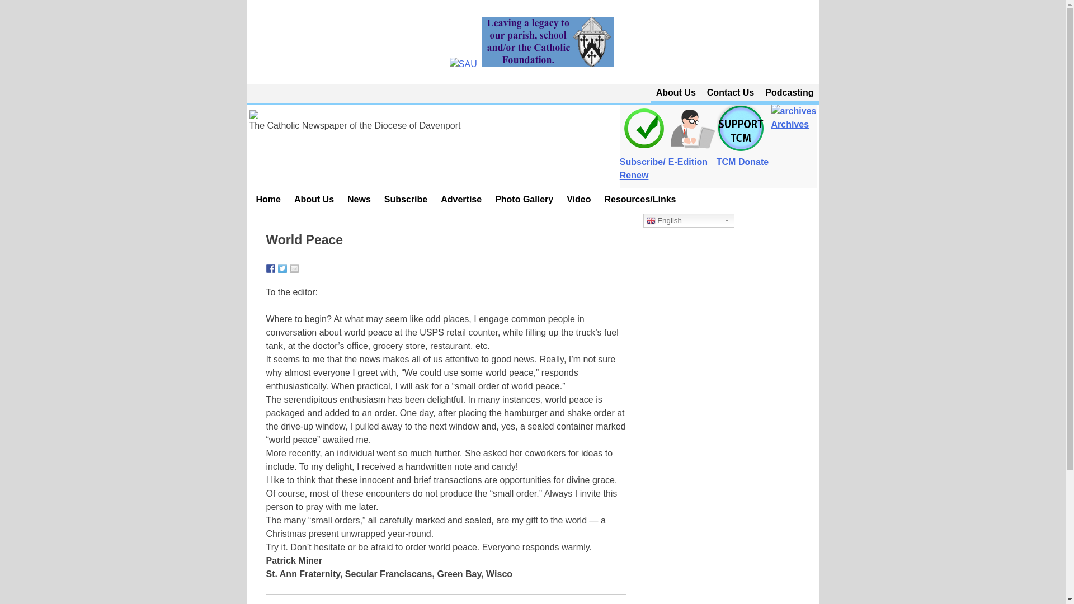  Describe the element at coordinates (268, 199) in the screenshot. I see `Home` at that location.